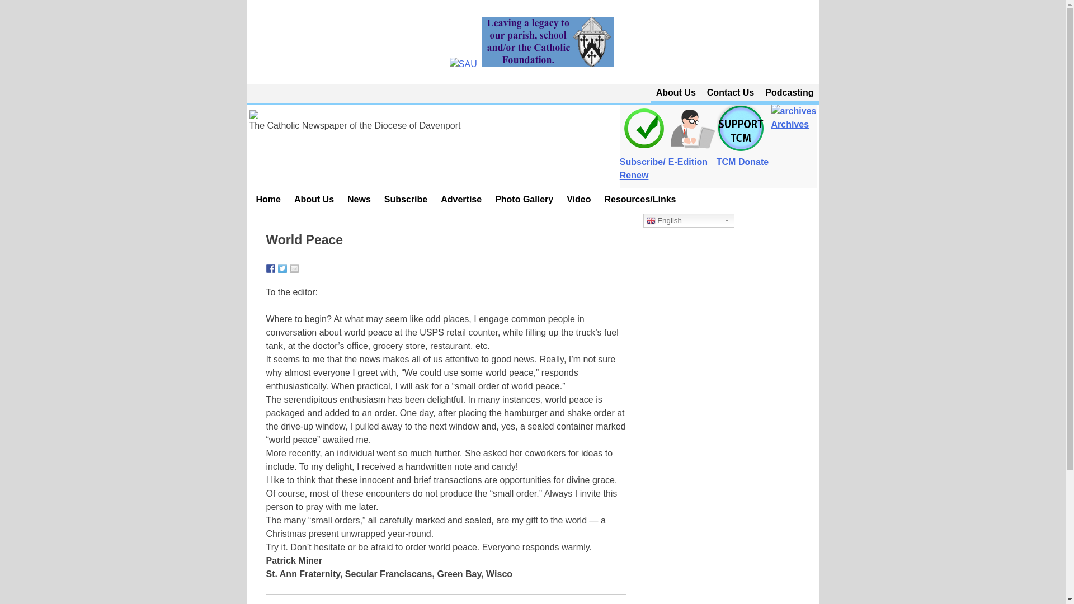  Describe the element at coordinates (268, 199) in the screenshot. I see `Home` at that location.